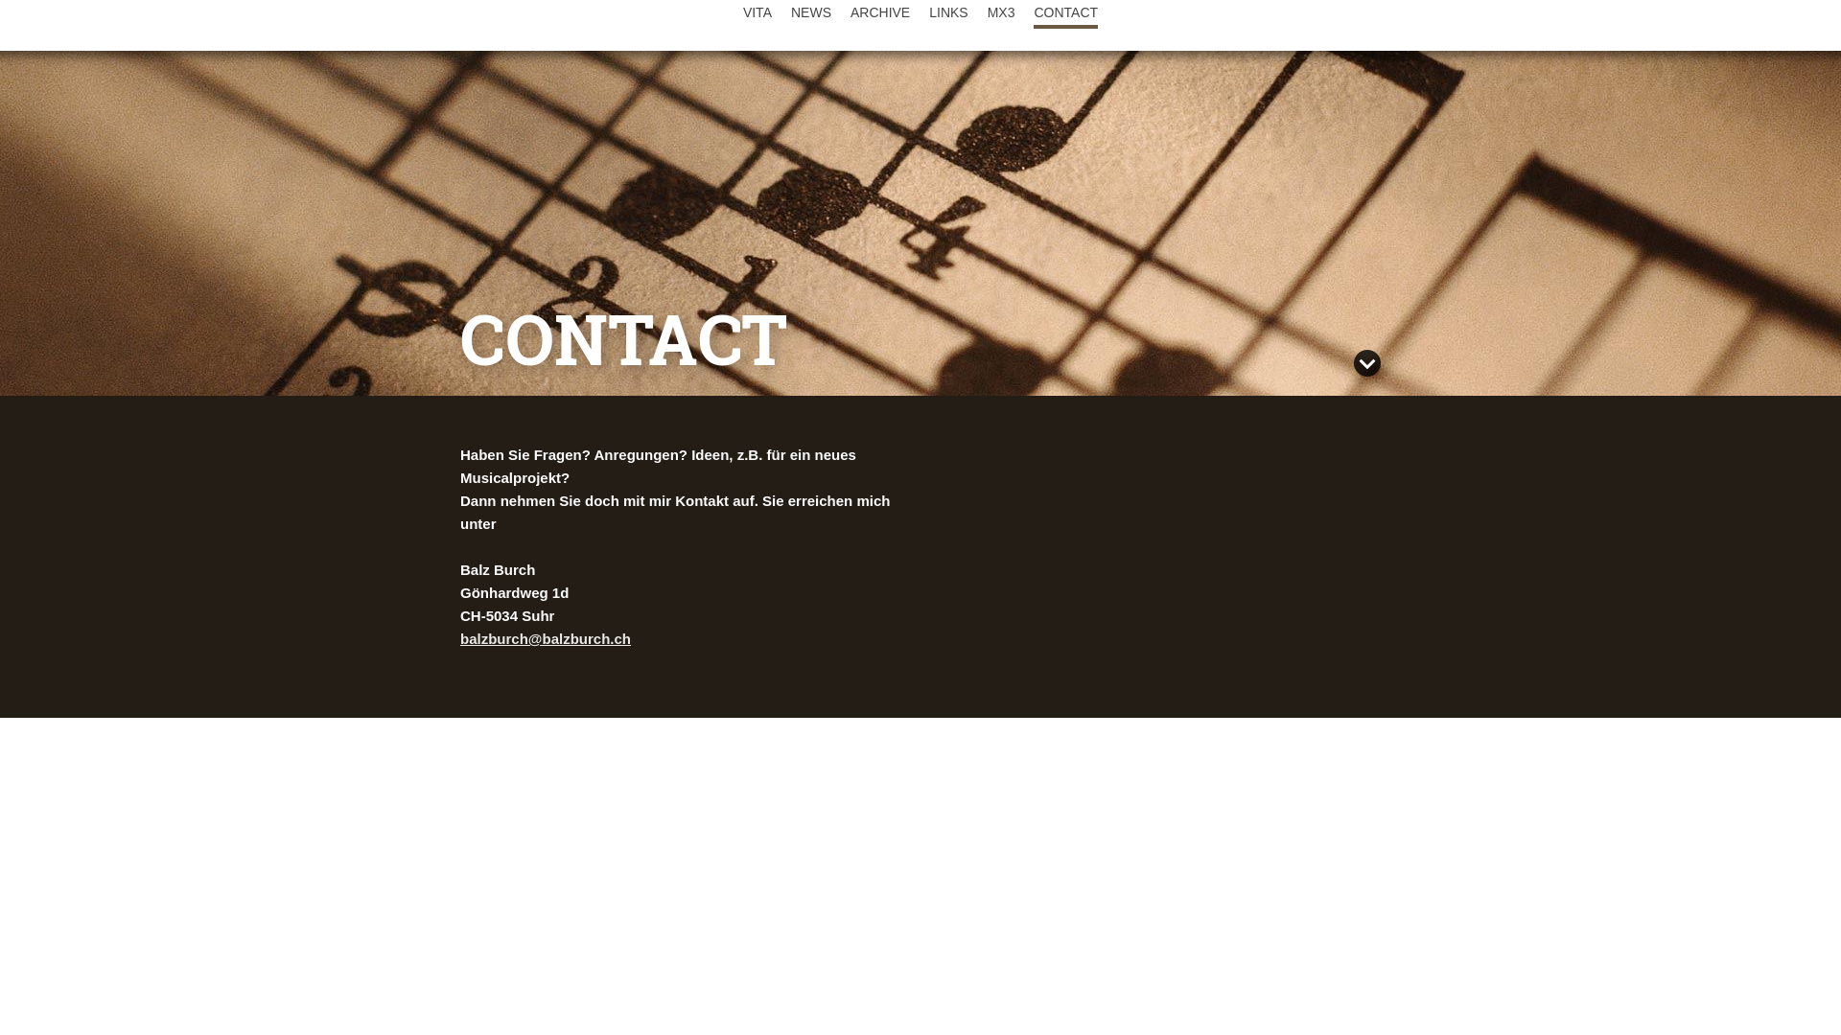 Image resolution: width=1841 pixels, height=1035 pixels. Describe the element at coordinates (1001, 12) in the screenshot. I see `MX3` at that location.